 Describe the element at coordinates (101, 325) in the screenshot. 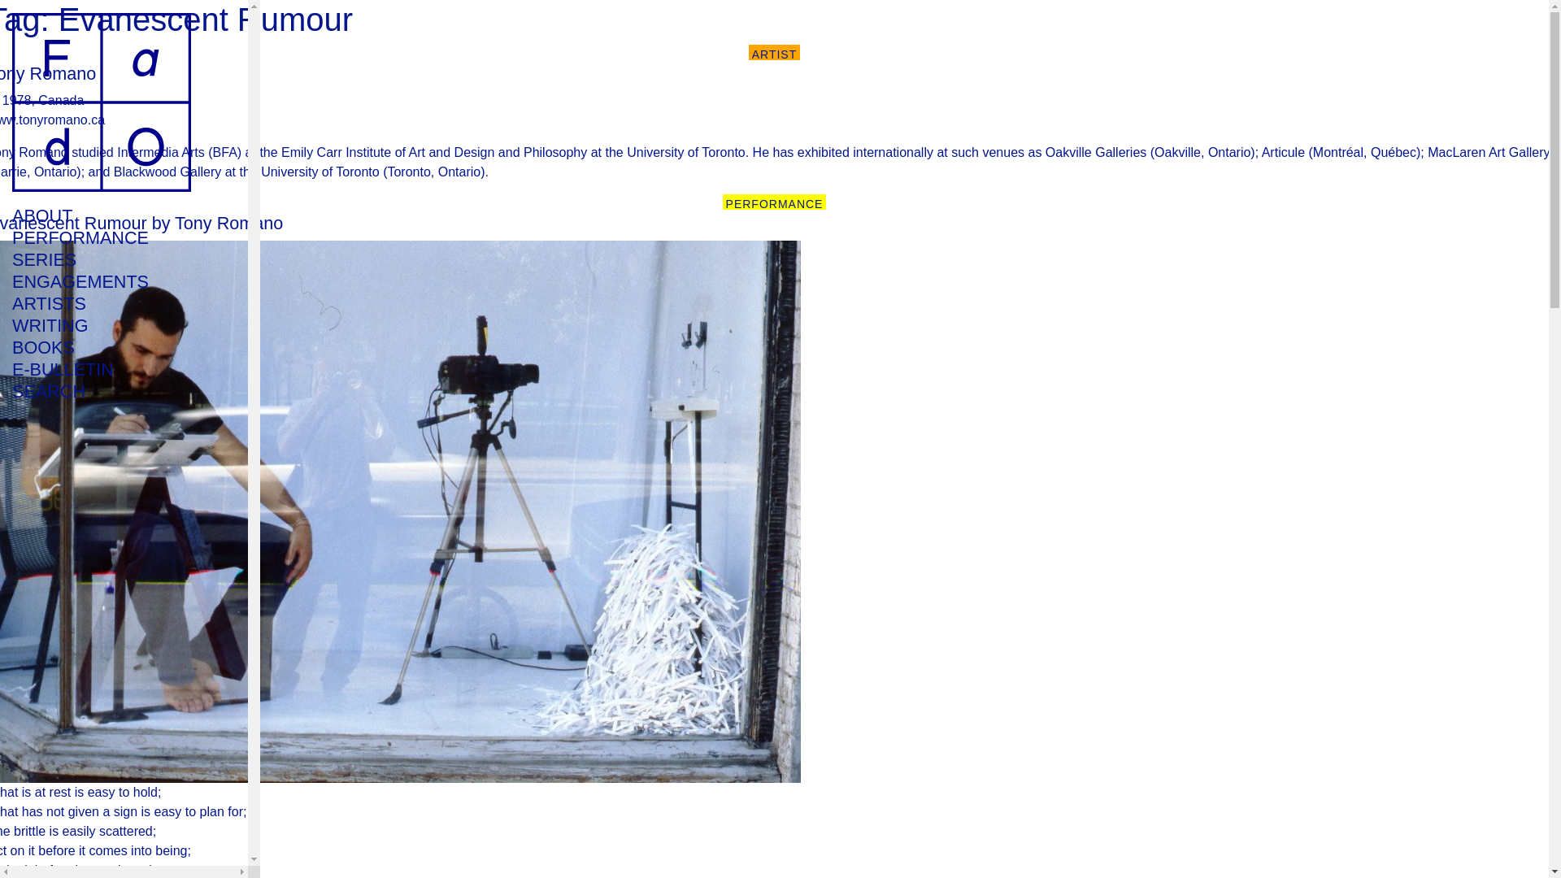

I see `WRITING` at that location.